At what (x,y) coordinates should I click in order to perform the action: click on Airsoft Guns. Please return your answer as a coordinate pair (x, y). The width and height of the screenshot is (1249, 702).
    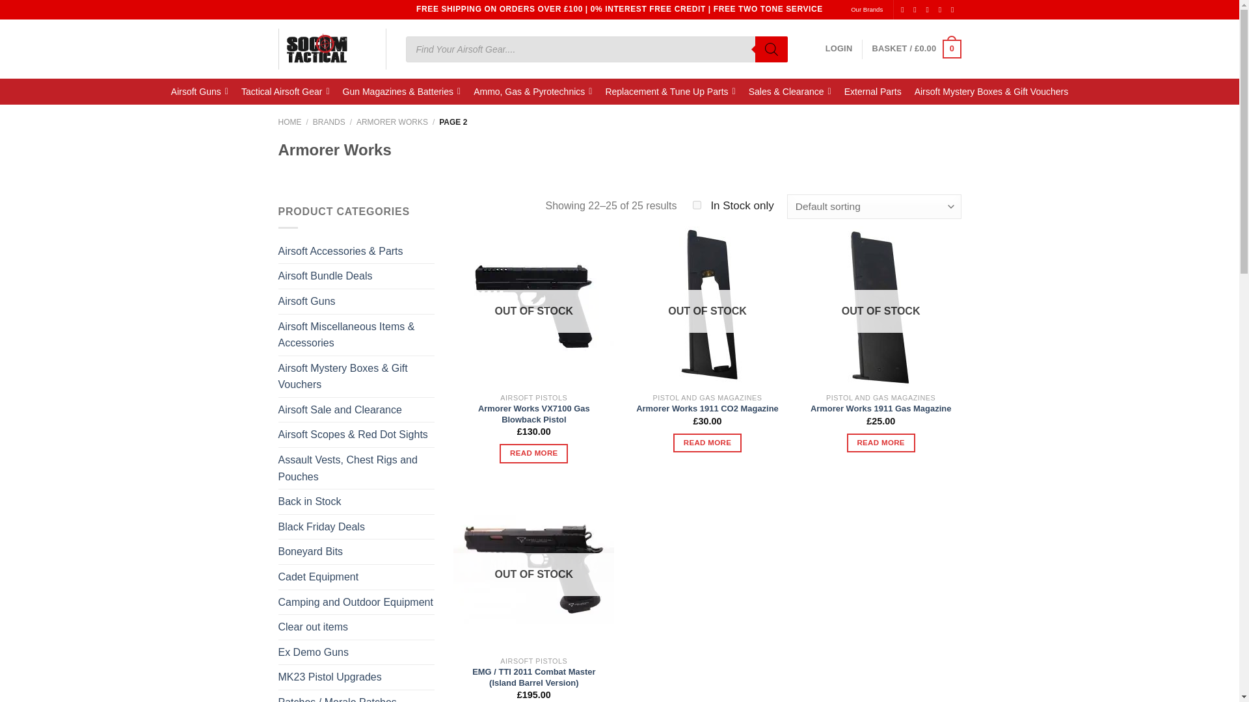
    Looking at the image, I should click on (199, 91).